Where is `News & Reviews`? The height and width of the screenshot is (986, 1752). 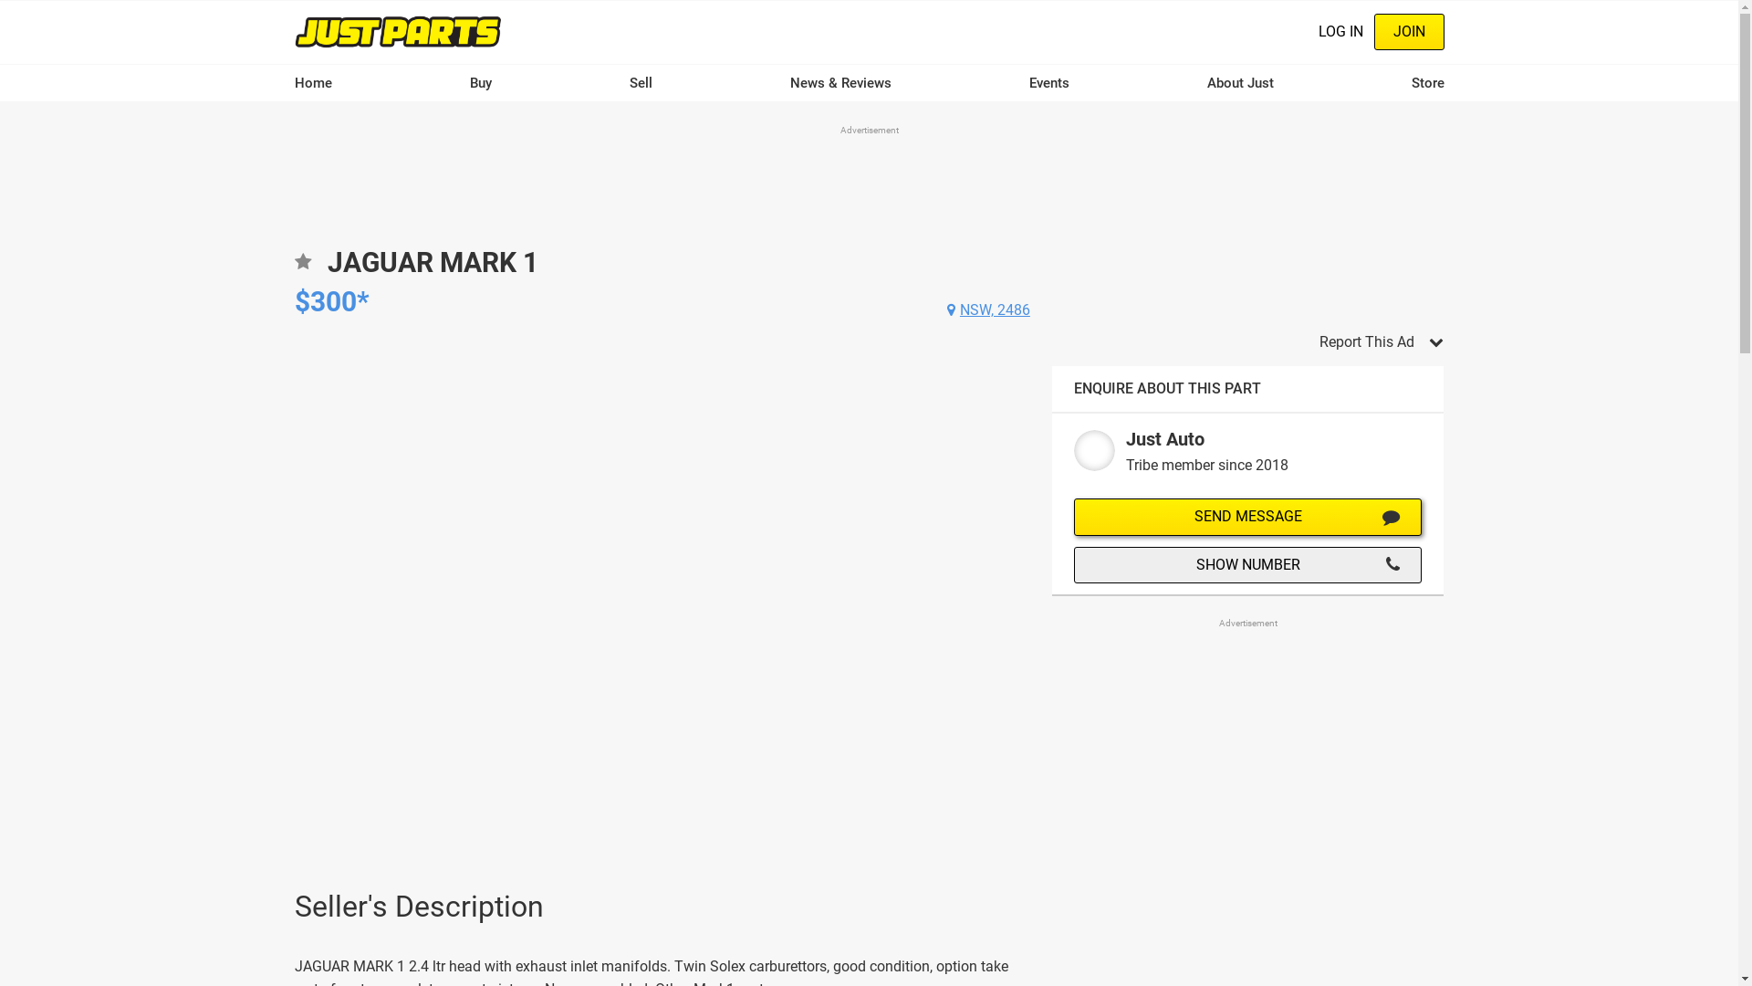 News & Reviews is located at coordinates (841, 83).